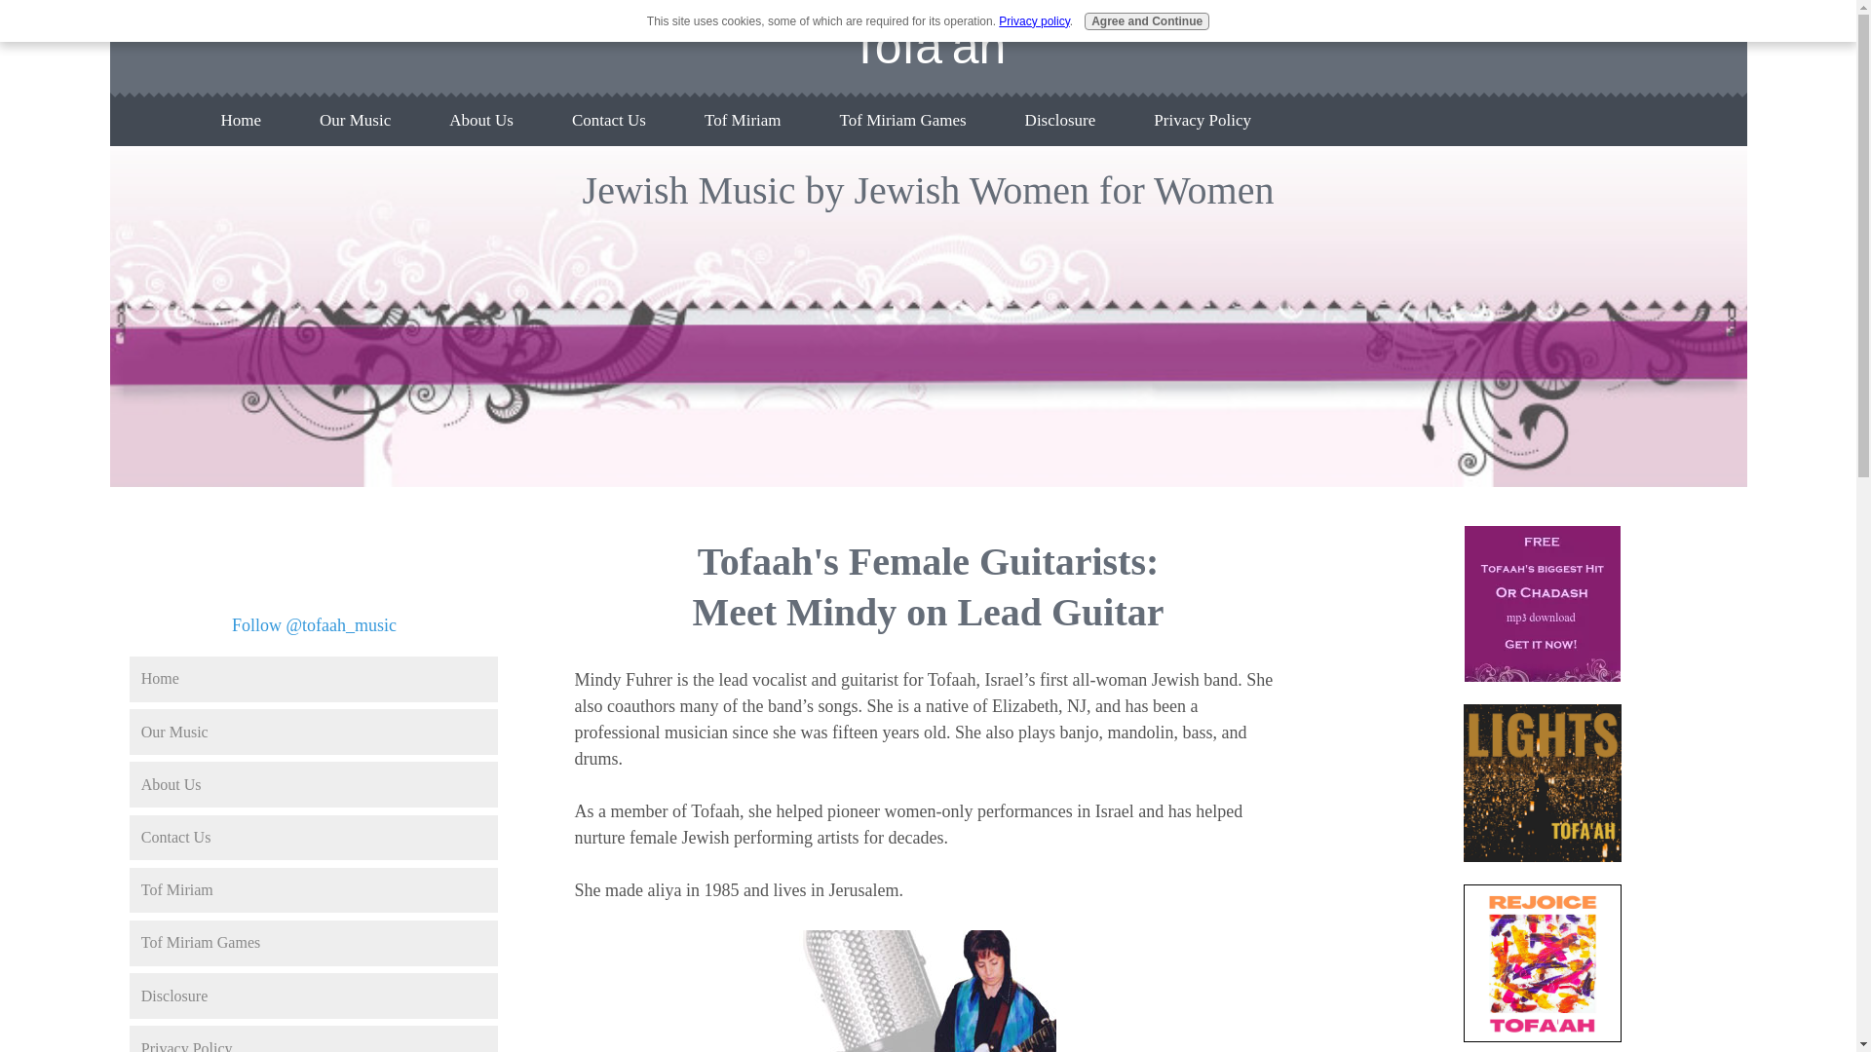 This screenshot has width=1871, height=1052. What do you see at coordinates (1542, 782) in the screenshot?
I see `lights-thumb` at bounding box center [1542, 782].